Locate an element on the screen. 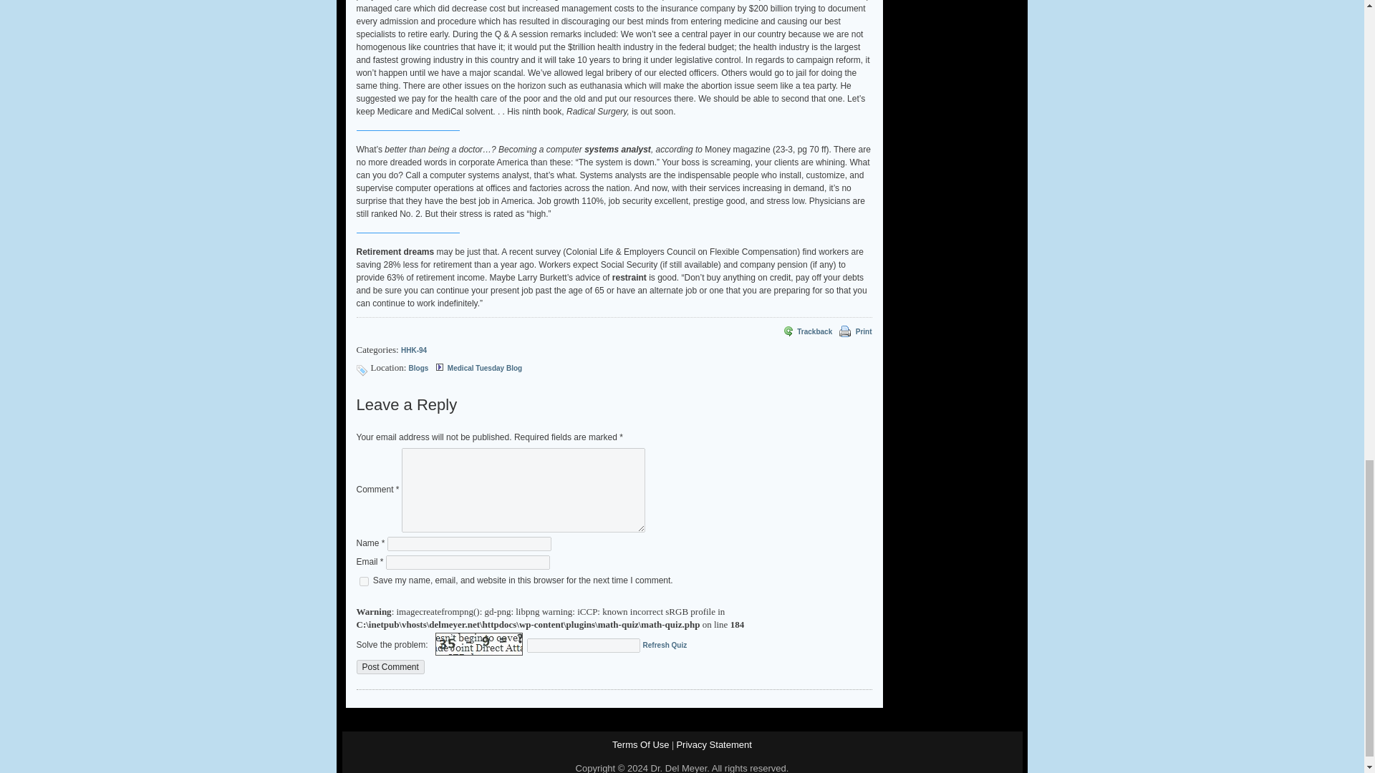 This screenshot has height=773, width=1375. Post Comment is located at coordinates (390, 667).